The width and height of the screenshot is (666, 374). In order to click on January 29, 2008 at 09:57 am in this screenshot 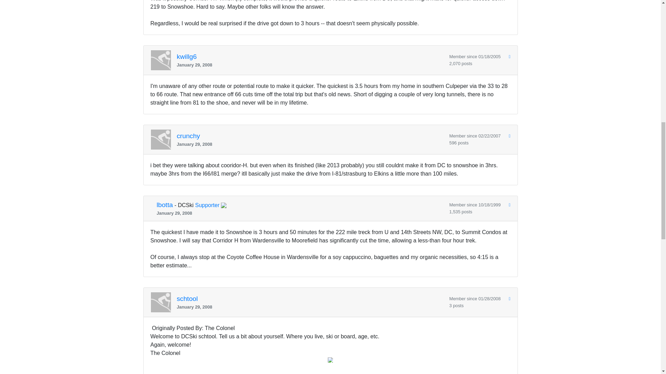, I will do `click(310, 65)`.